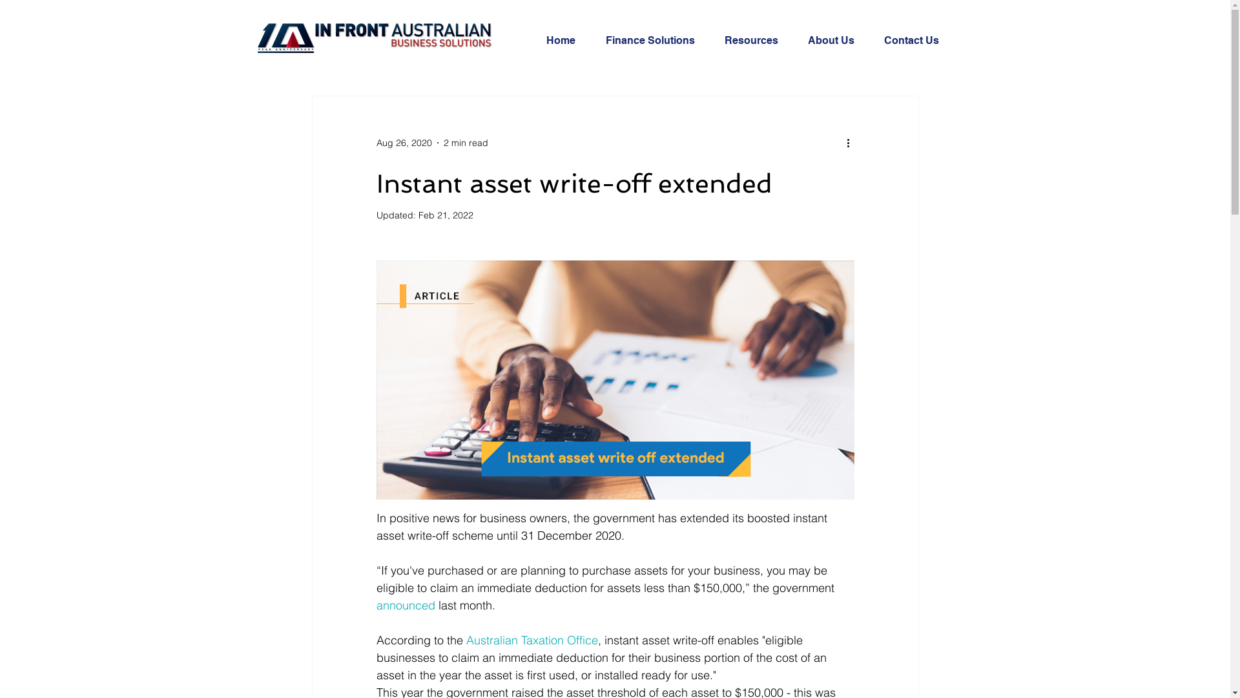 The height and width of the screenshot is (698, 1240). I want to click on Finance Solutions, so click(655, 41).